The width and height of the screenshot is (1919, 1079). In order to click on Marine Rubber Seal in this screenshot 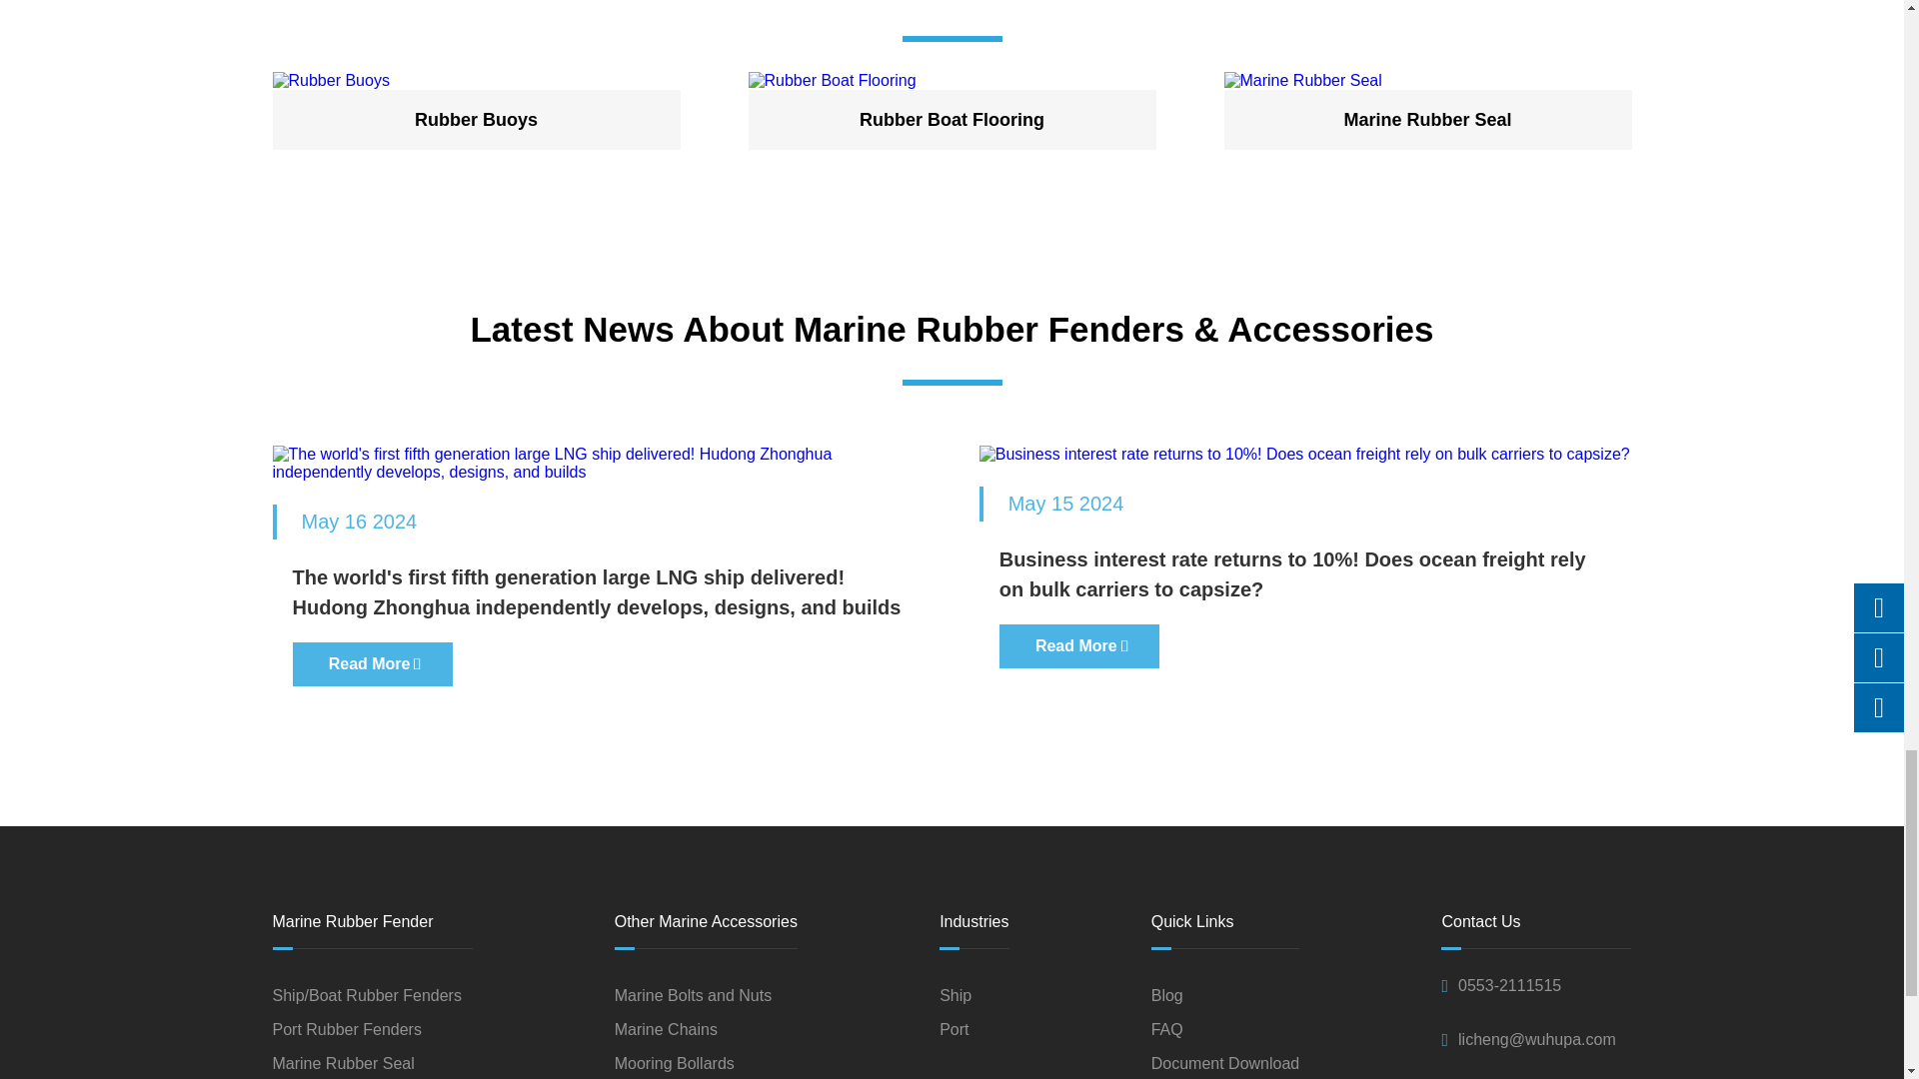, I will do `click(1427, 80)`.